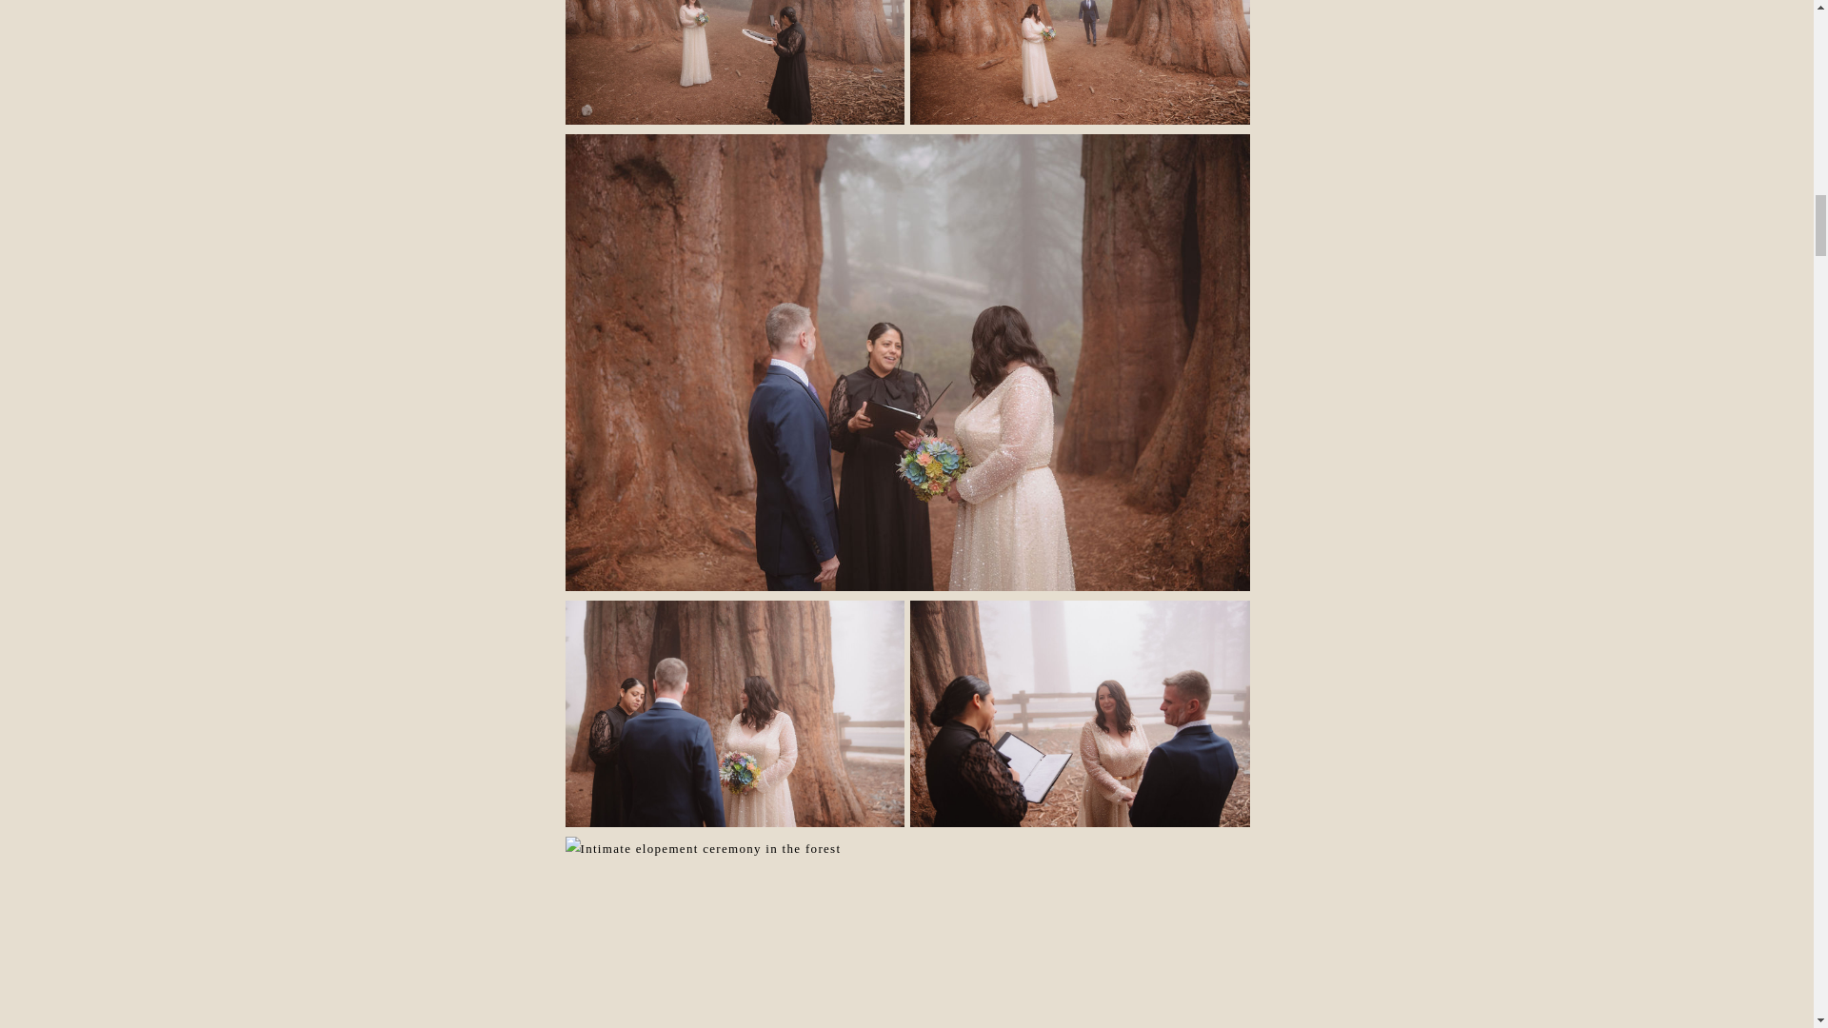  What do you see at coordinates (1080, 63) in the screenshot?
I see `A Romantic Sequoia National Park Elopement` at bounding box center [1080, 63].